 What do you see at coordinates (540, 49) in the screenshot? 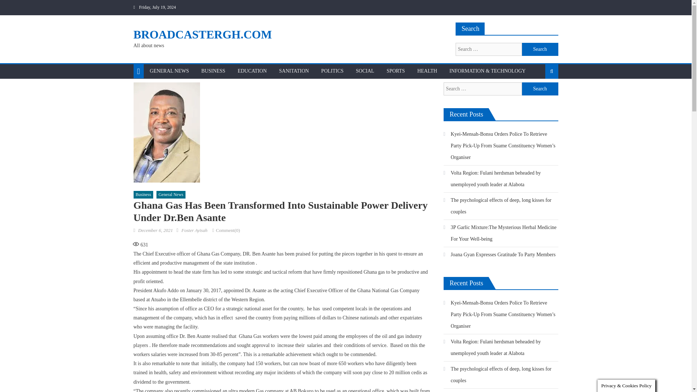
I see `Search` at bounding box center [540, 49].